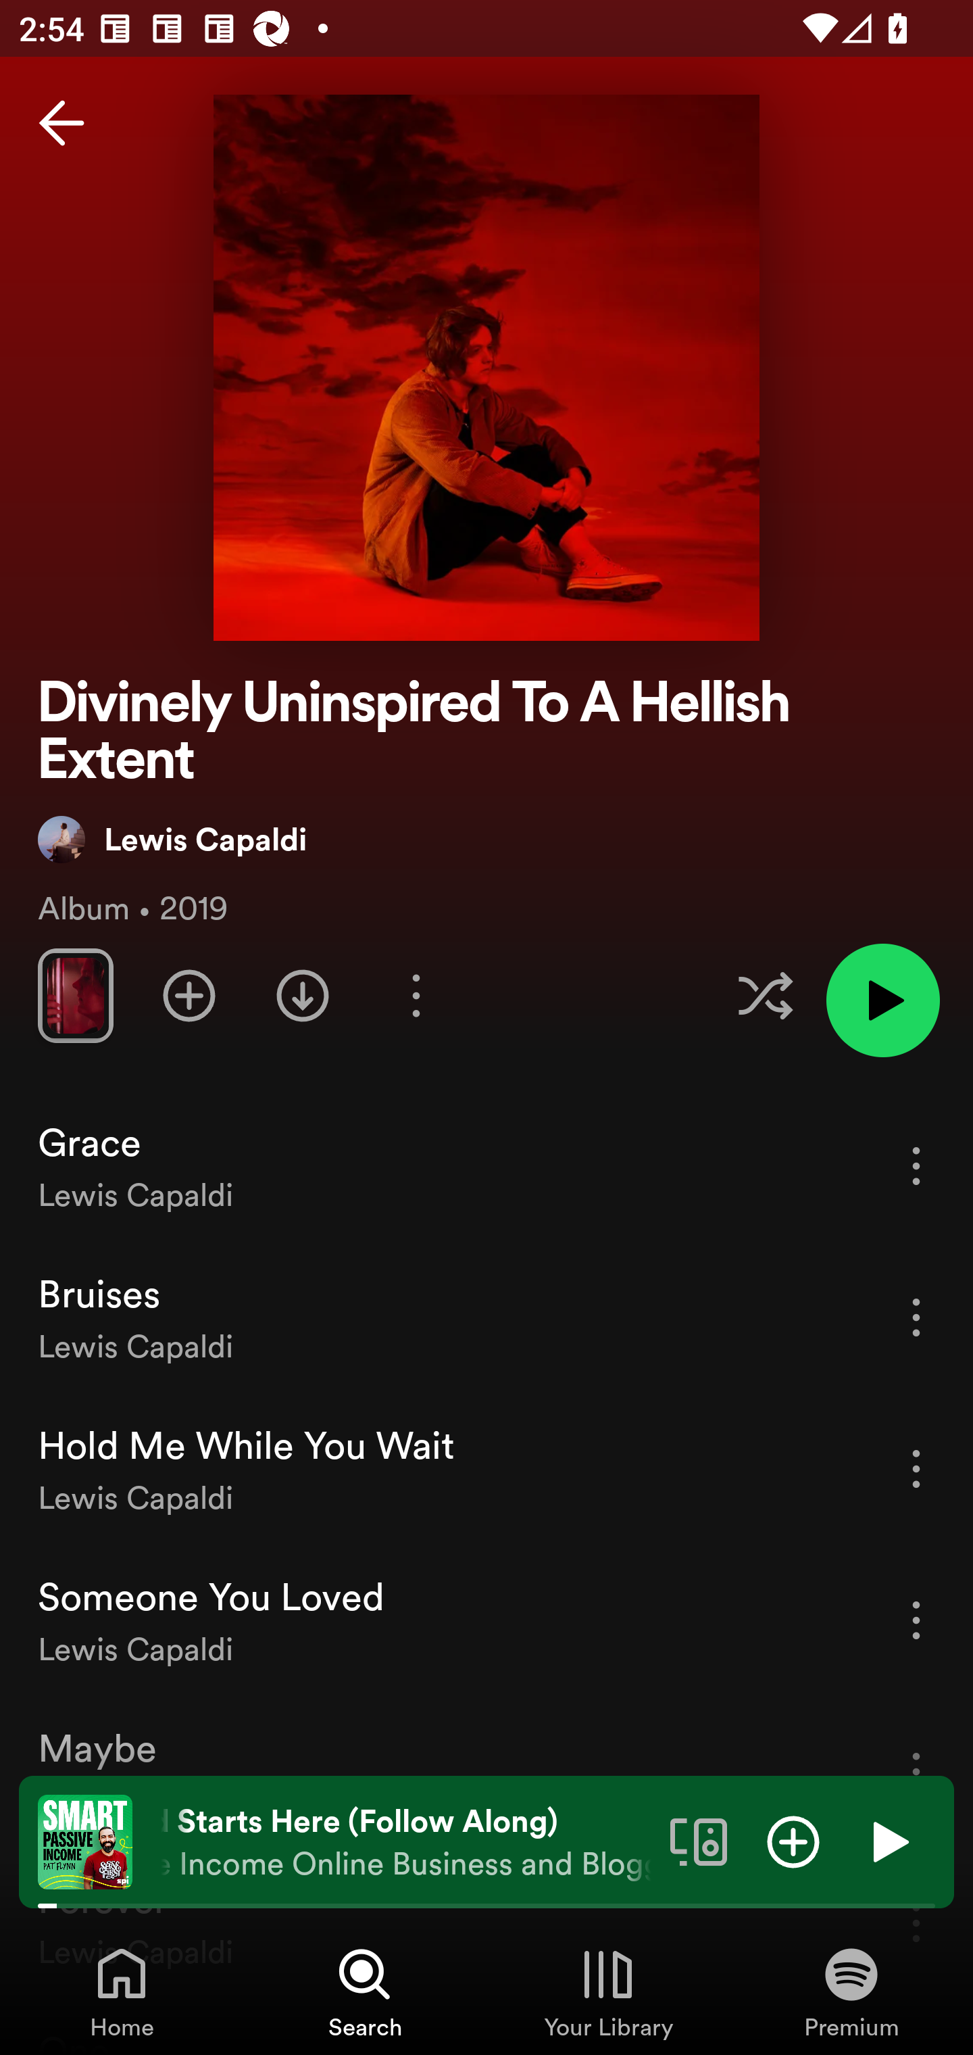 The height and width of the screenshot is (2055, 973). What do you see at coordinates (172, 839) in the screenshot?
I see `Lewis Capaldi` at bounding box center [172, 839].